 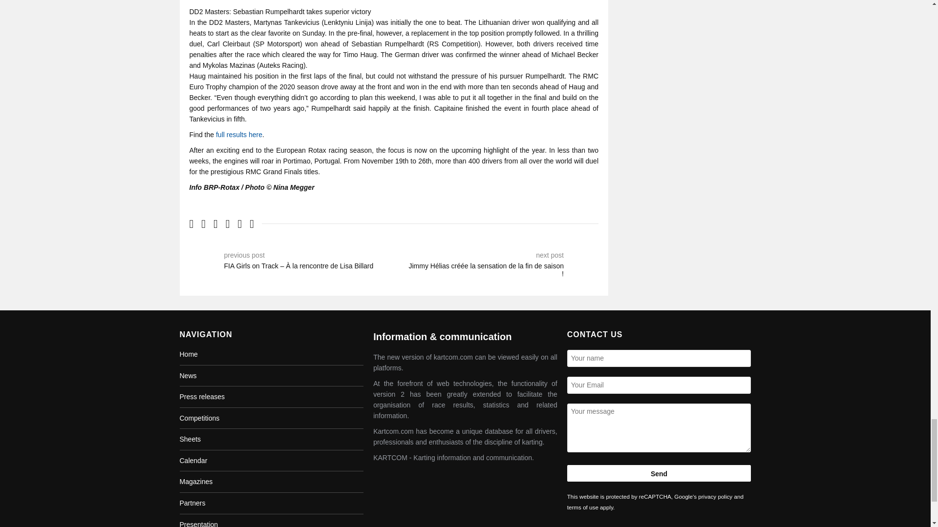 I want to click on Send, so click(x=659, y=473).